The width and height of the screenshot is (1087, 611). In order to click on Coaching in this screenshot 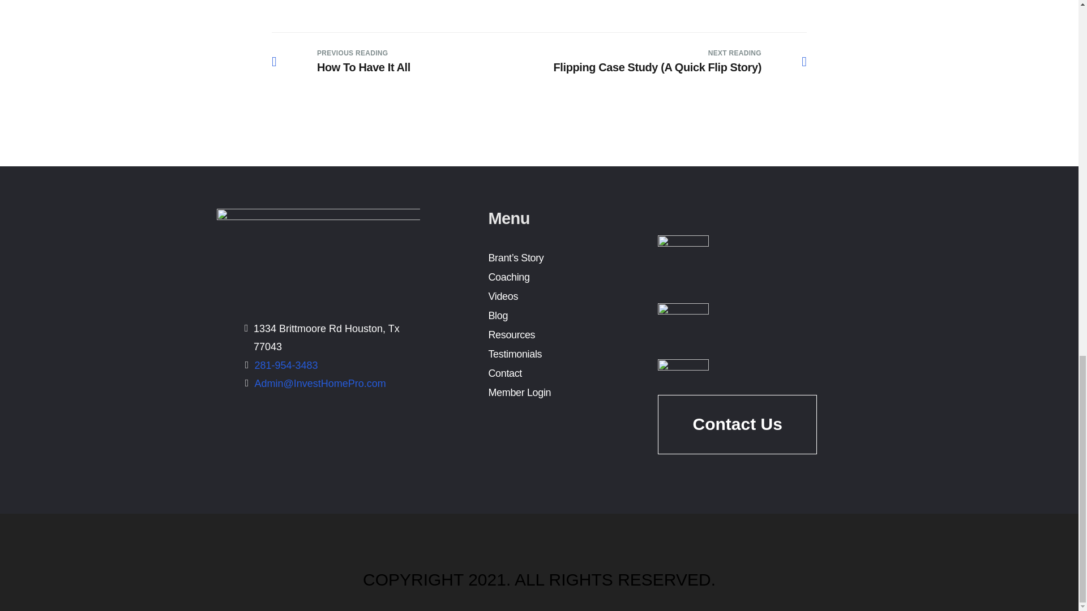, I will do `click(341, 61)`.